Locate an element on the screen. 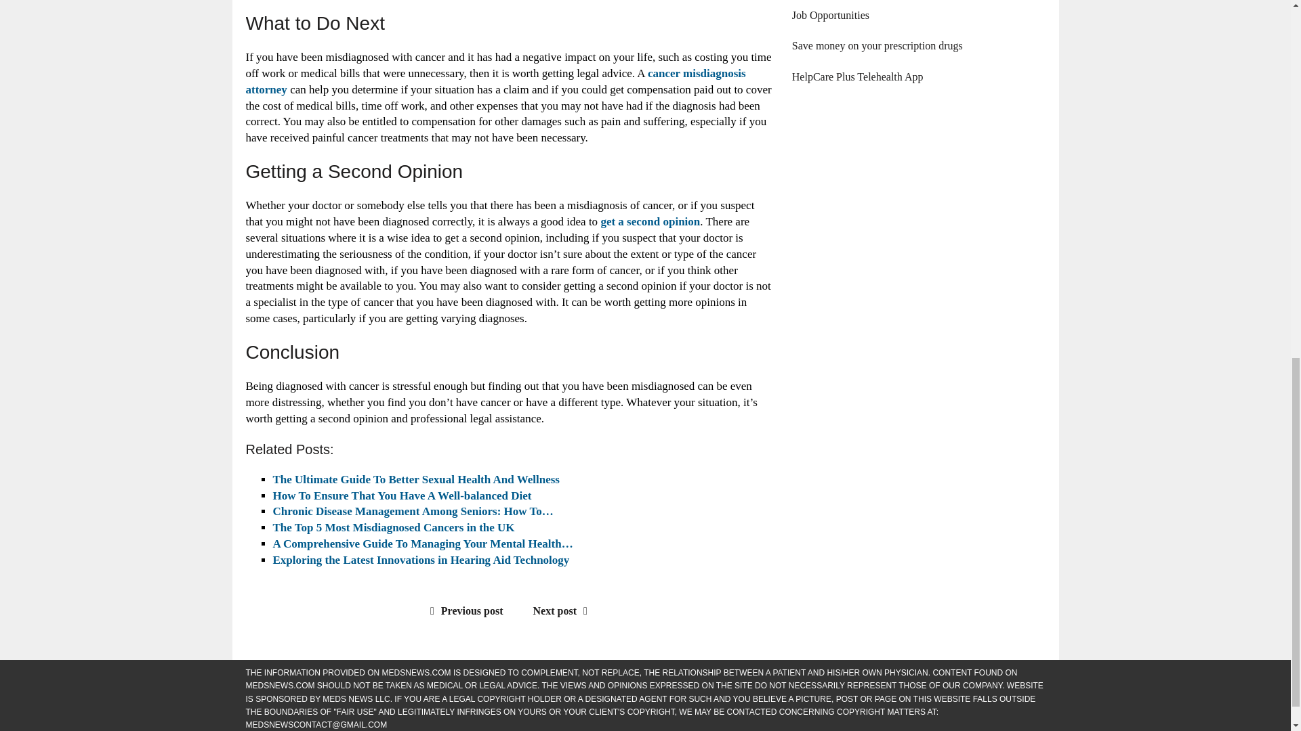  cancer misdiagnosis attorney is located at coordinates (495, 81).